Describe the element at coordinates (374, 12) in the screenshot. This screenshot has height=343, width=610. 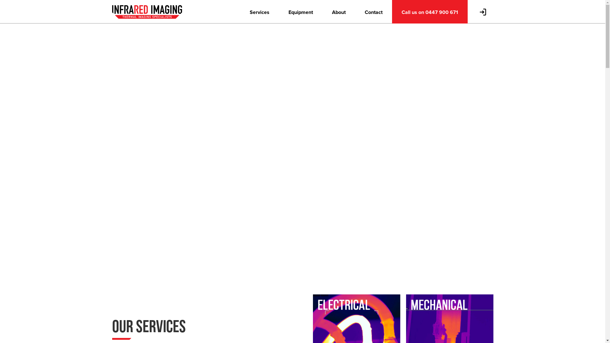
I see `Contact` at that location.